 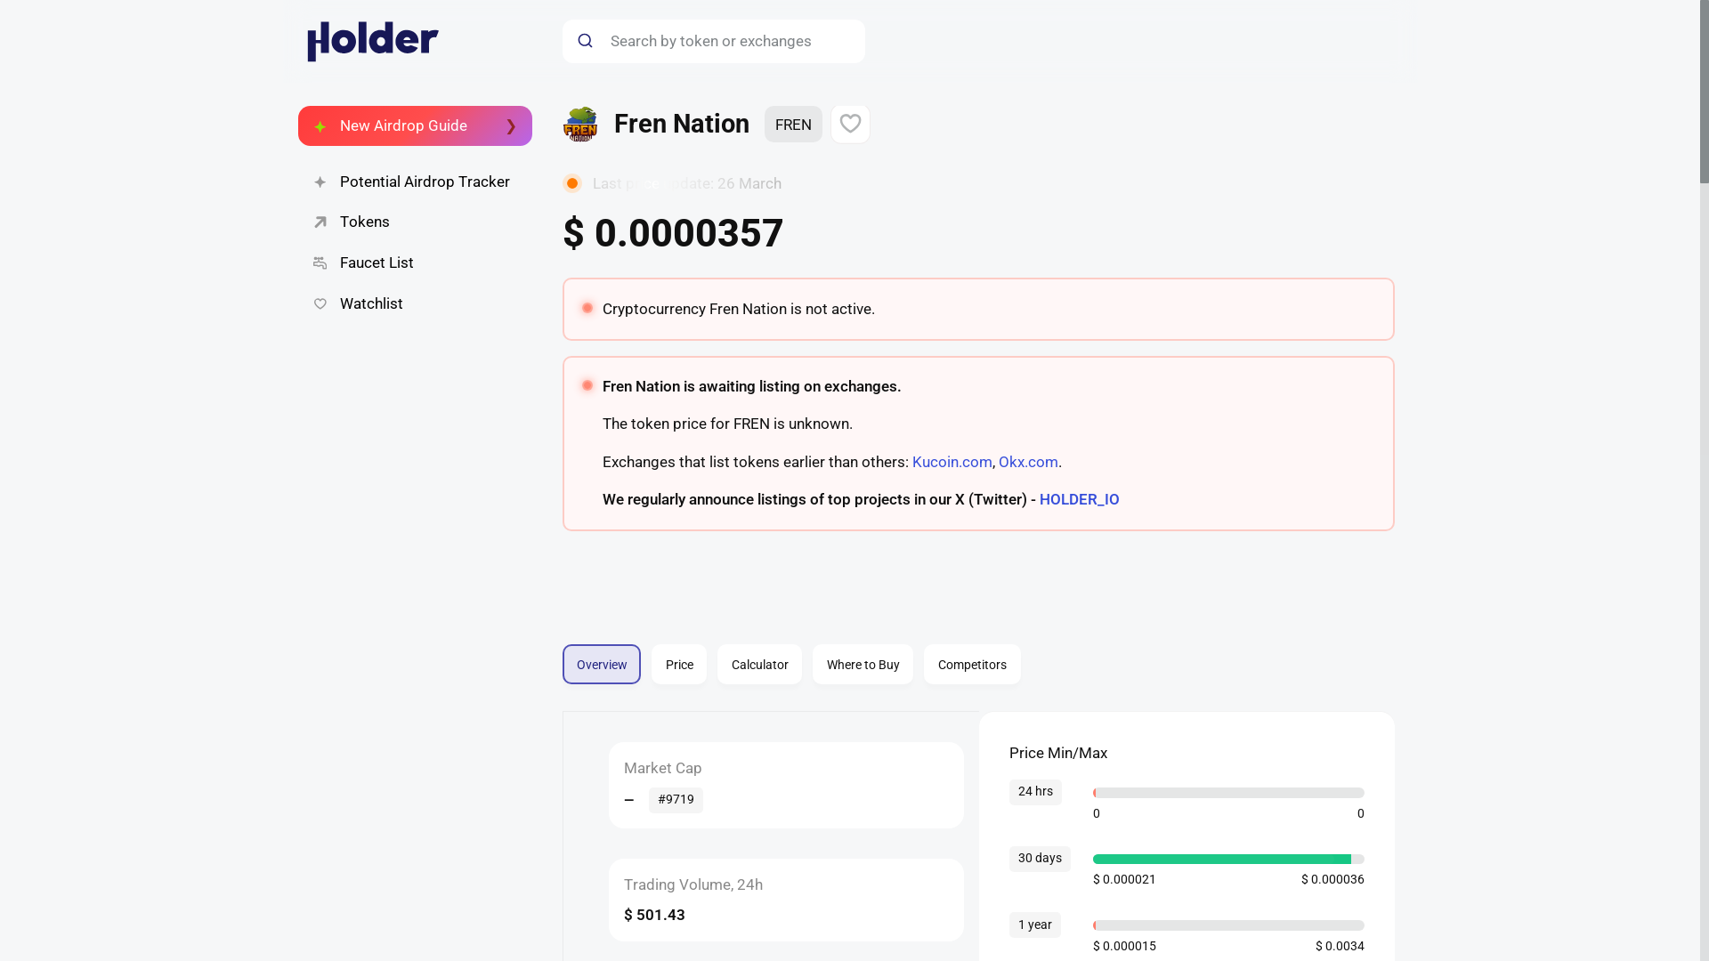 I want to click on Kucoin.com, so click(x=415, y=304).